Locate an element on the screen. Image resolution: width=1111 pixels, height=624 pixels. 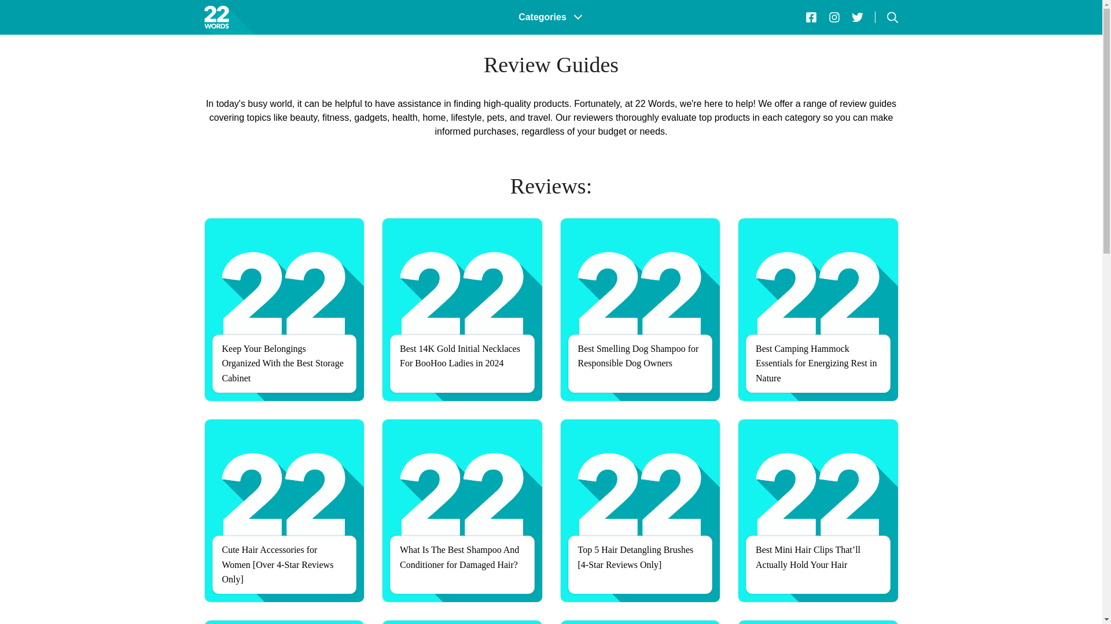
Best Travel Toiletry Bags of 2024 is located at coordinates (818, 622).